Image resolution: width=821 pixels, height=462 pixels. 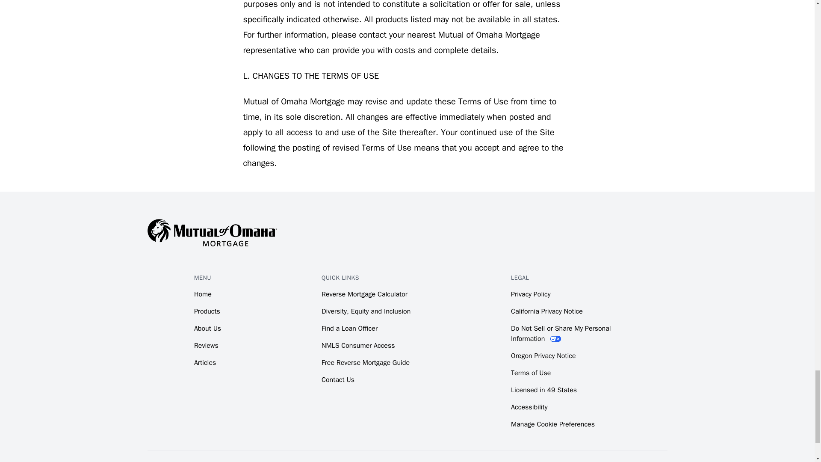 What do you see at coordinates (531, 373) in the screenshot?
I see `Terms of Use` at bounding box center [531, 373].